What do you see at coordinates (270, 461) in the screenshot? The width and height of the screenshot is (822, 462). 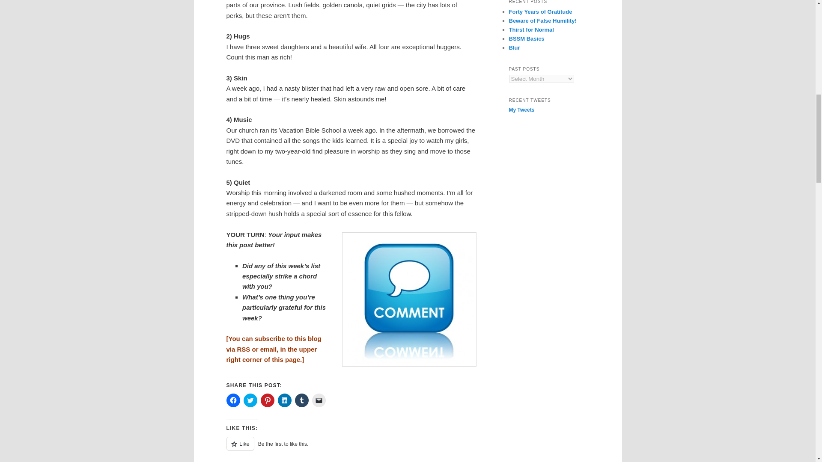 I see `Thursday Thanks` at bounding box center [270, 461].